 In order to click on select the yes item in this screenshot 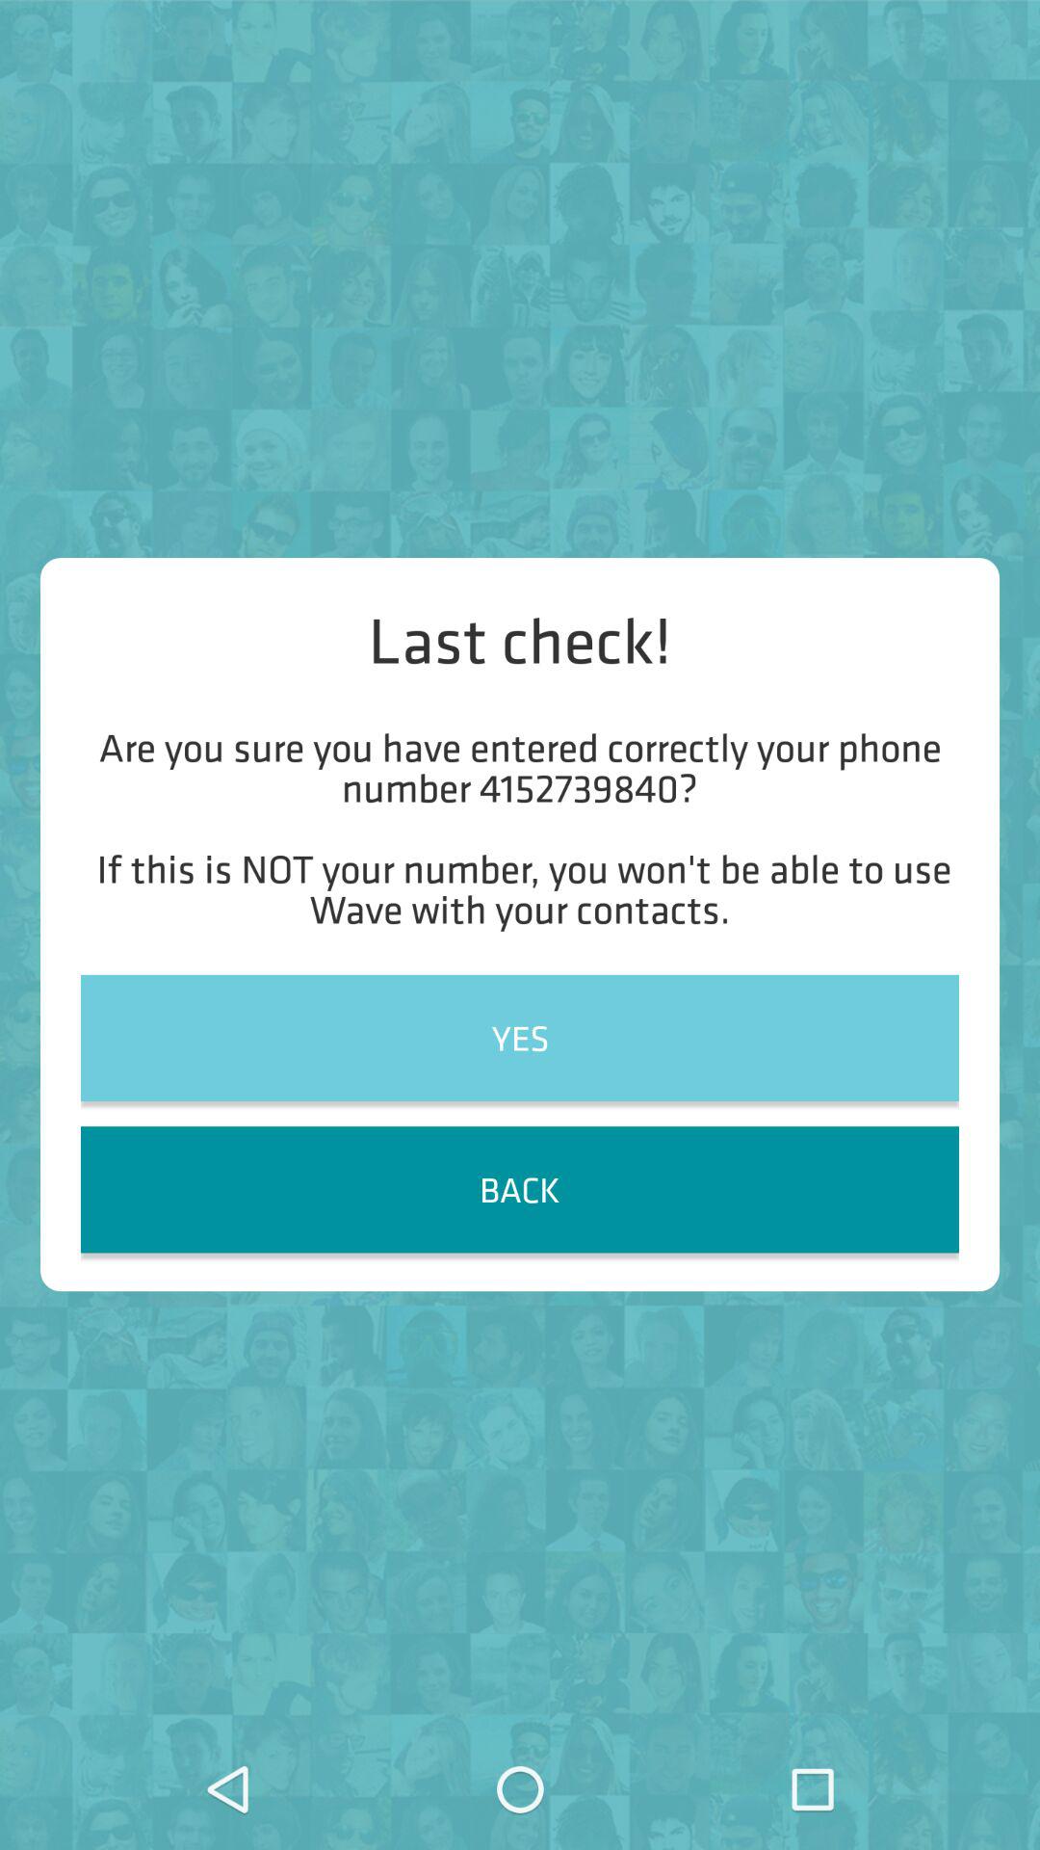, I will do `click(520, 1037)`.